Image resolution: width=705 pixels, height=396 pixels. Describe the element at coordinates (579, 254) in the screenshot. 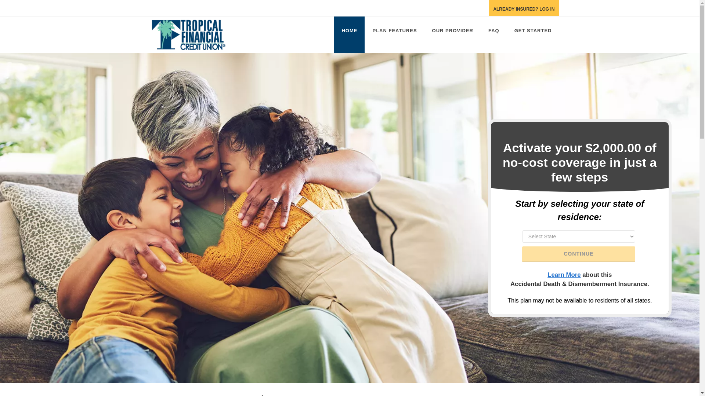

I see `Continue` at that location.